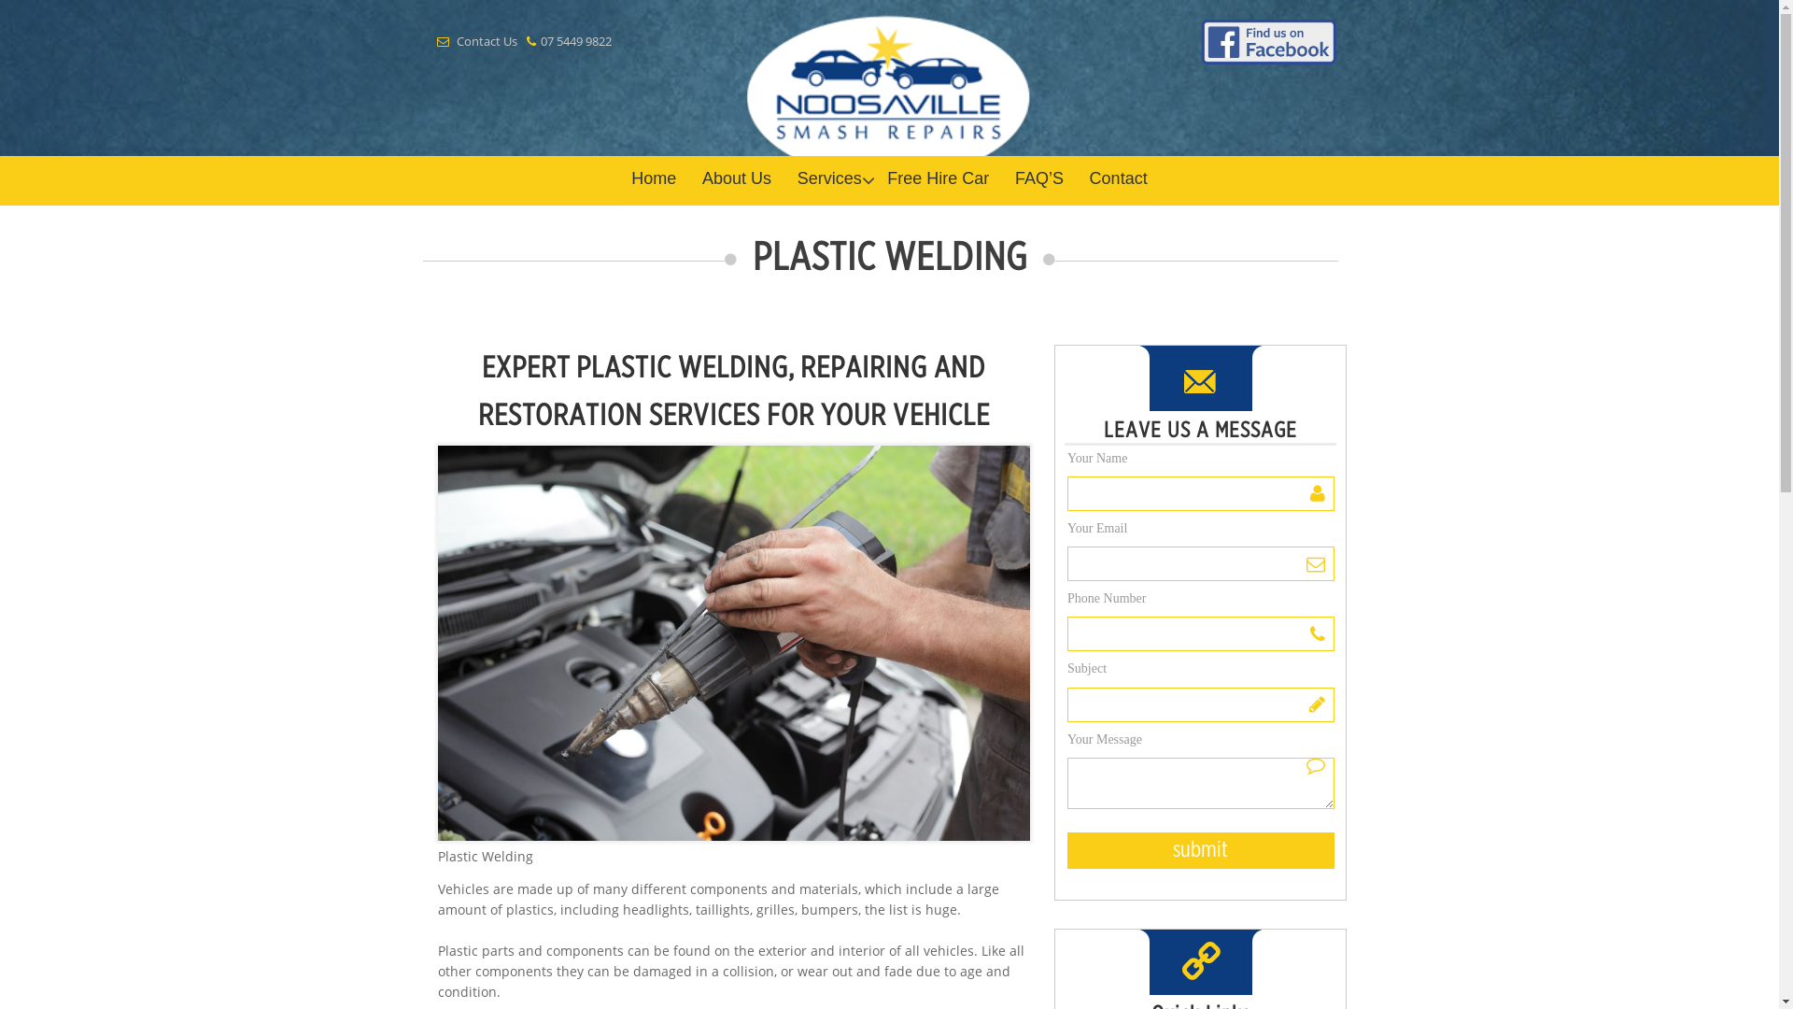  What do you see at coordinates (1119, 179) in the screenshot?
I see `Contact` at bounding box center [1119, 179].